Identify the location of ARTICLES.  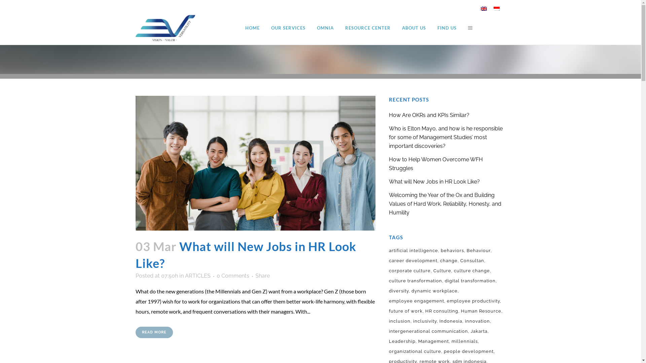
(198, 276).